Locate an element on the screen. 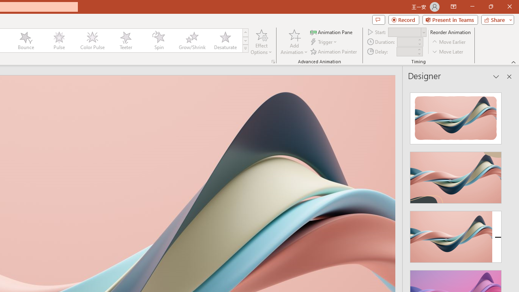 The width and height of the screenshot is (519, 292). Animation Styles is located at coordinates (245, 49).